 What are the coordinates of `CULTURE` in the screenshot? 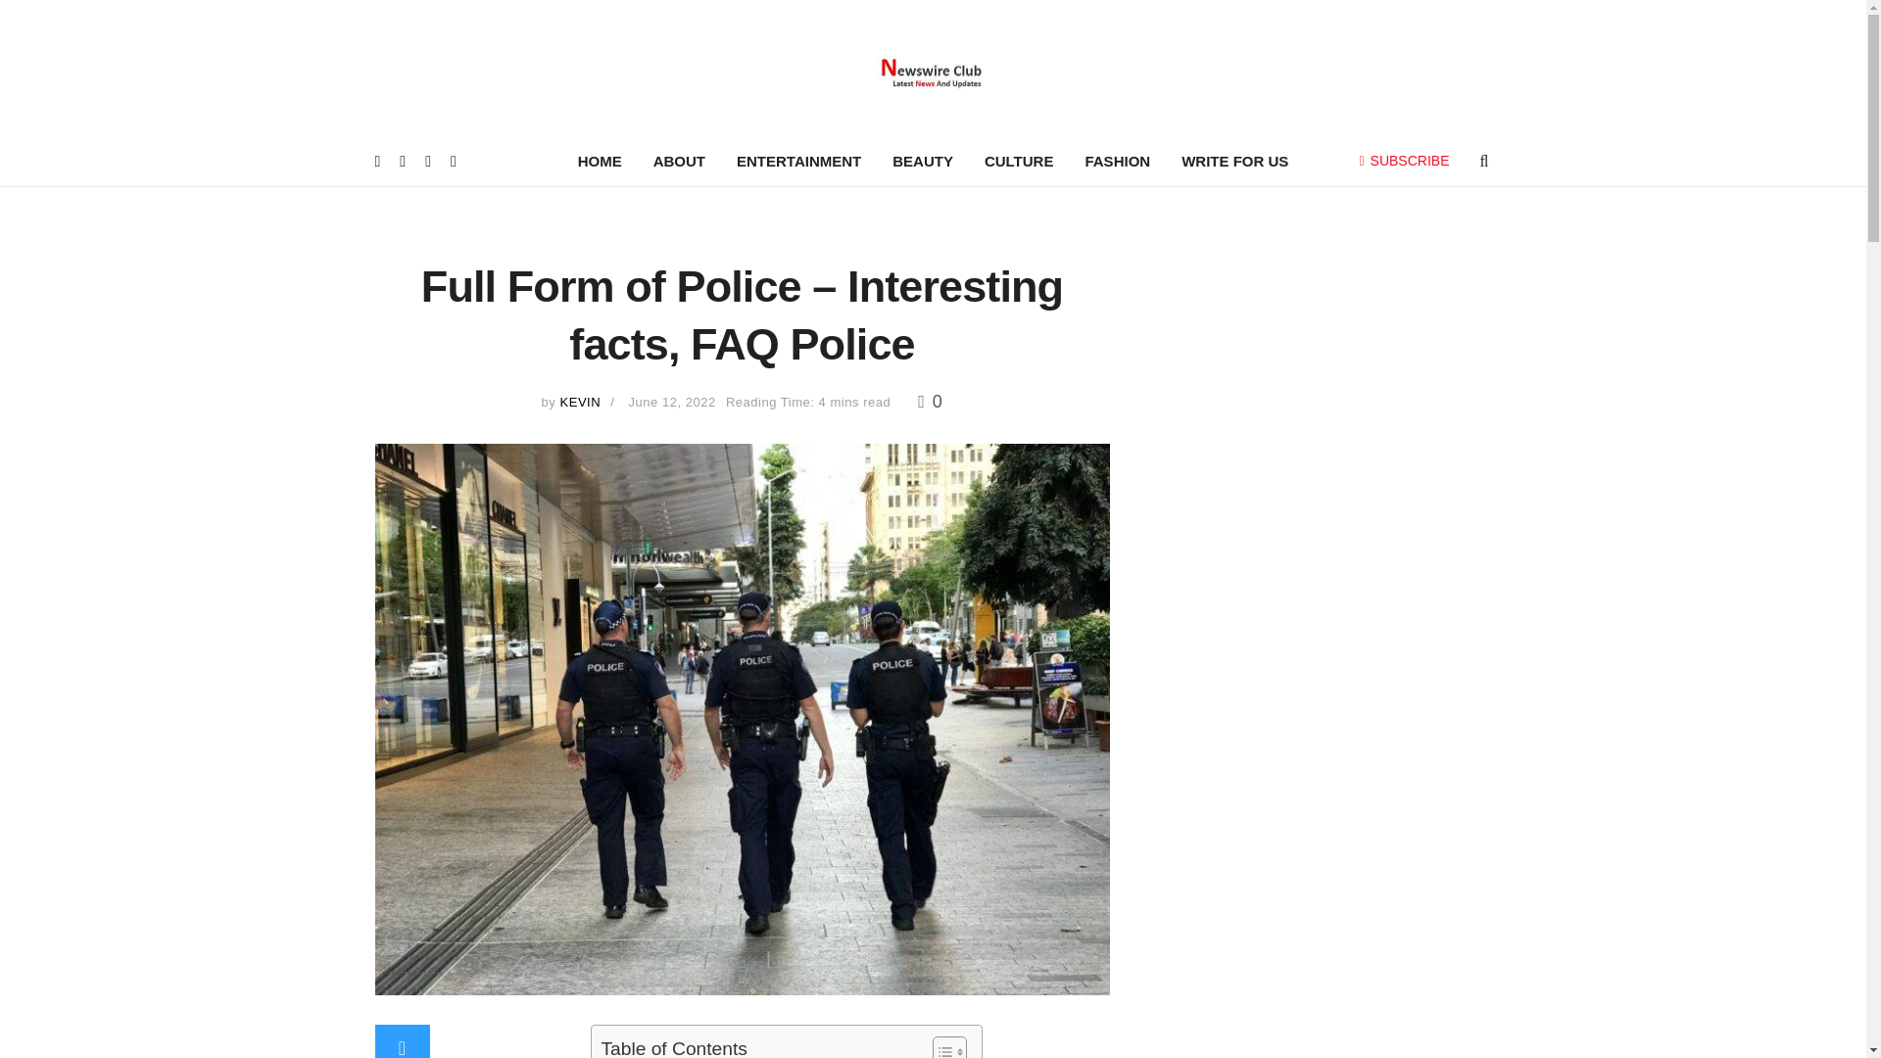 It's located at (1019, 162).